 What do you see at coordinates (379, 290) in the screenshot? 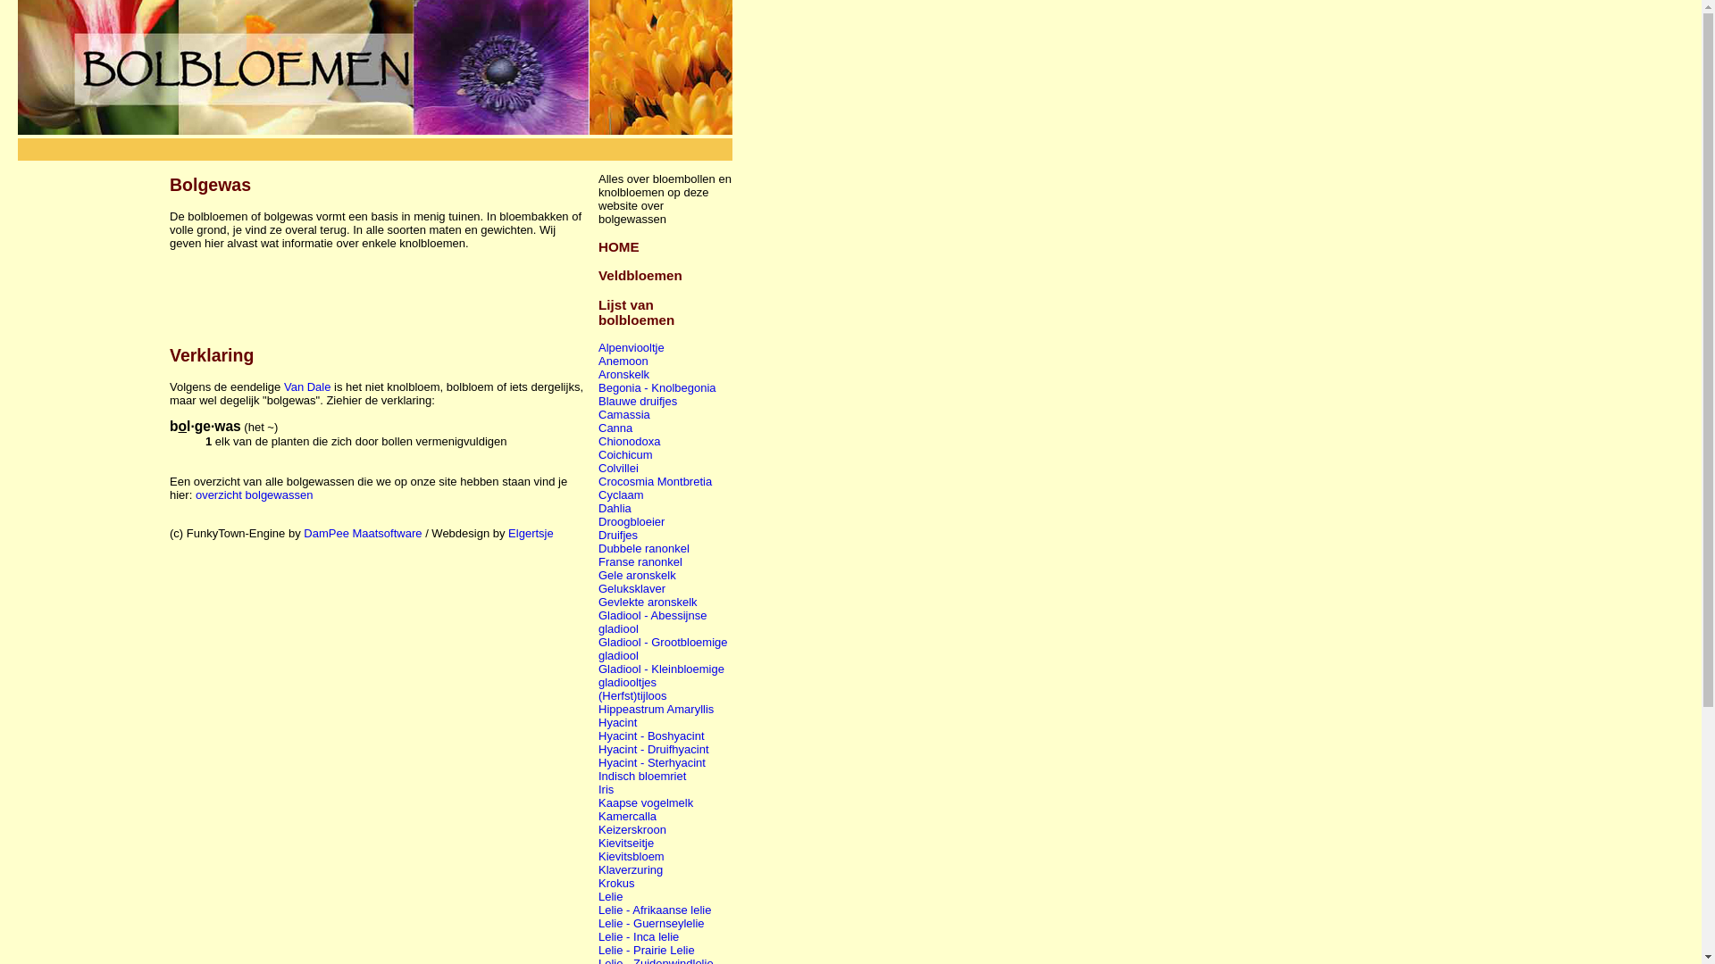
I see `Advertisement` at bounding box center [379, 290].